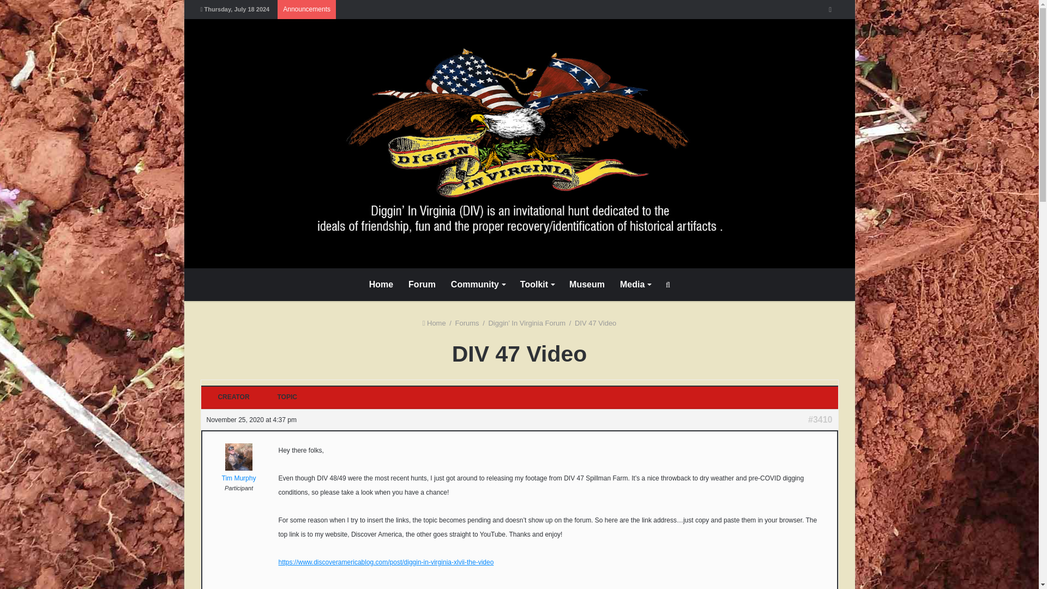 This screenshot has height=589, width=1047. Describe the element at coordinates (434, 323) in the screenshot. I see `Home` at that location.